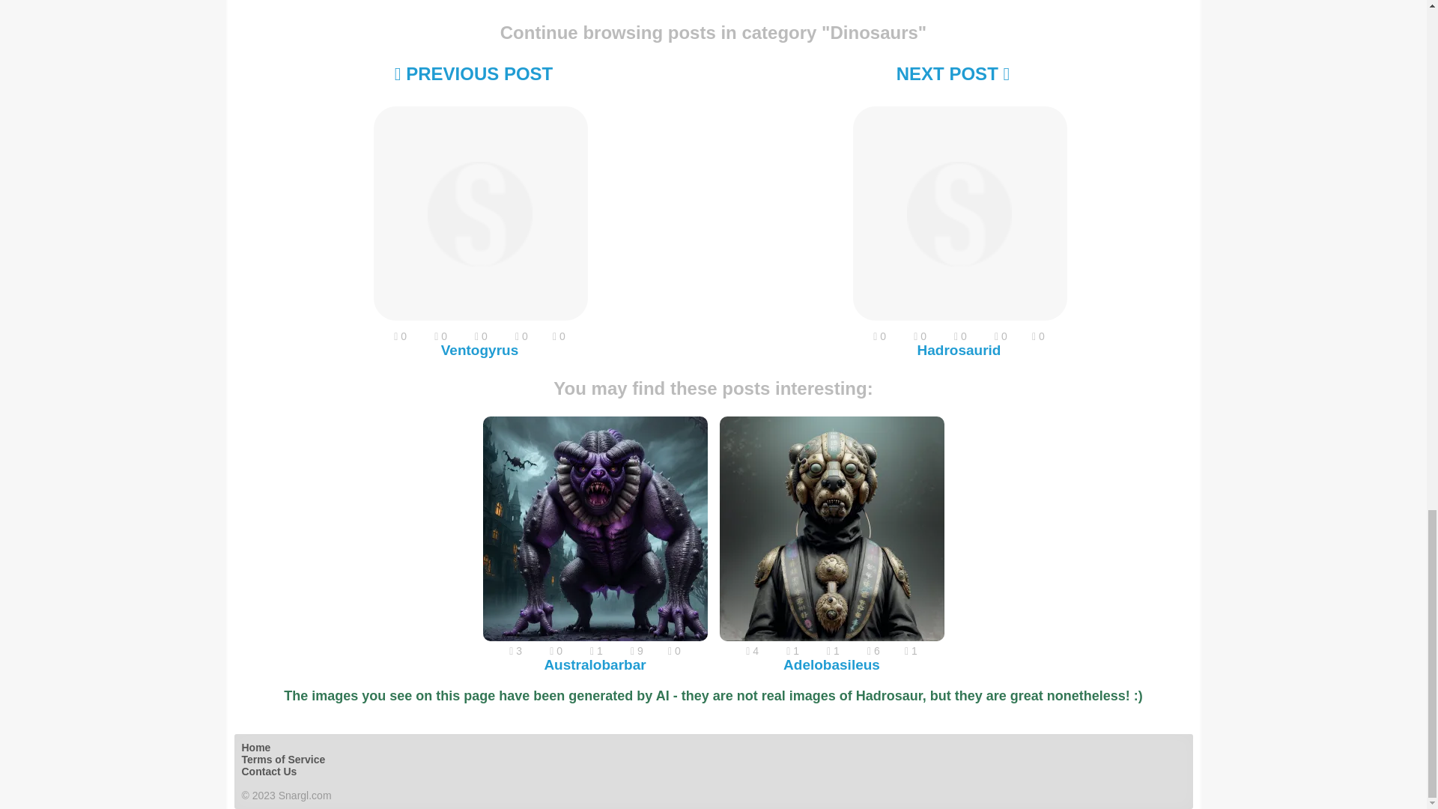  I want to click on Hadrosaurid, so click(959, 350).